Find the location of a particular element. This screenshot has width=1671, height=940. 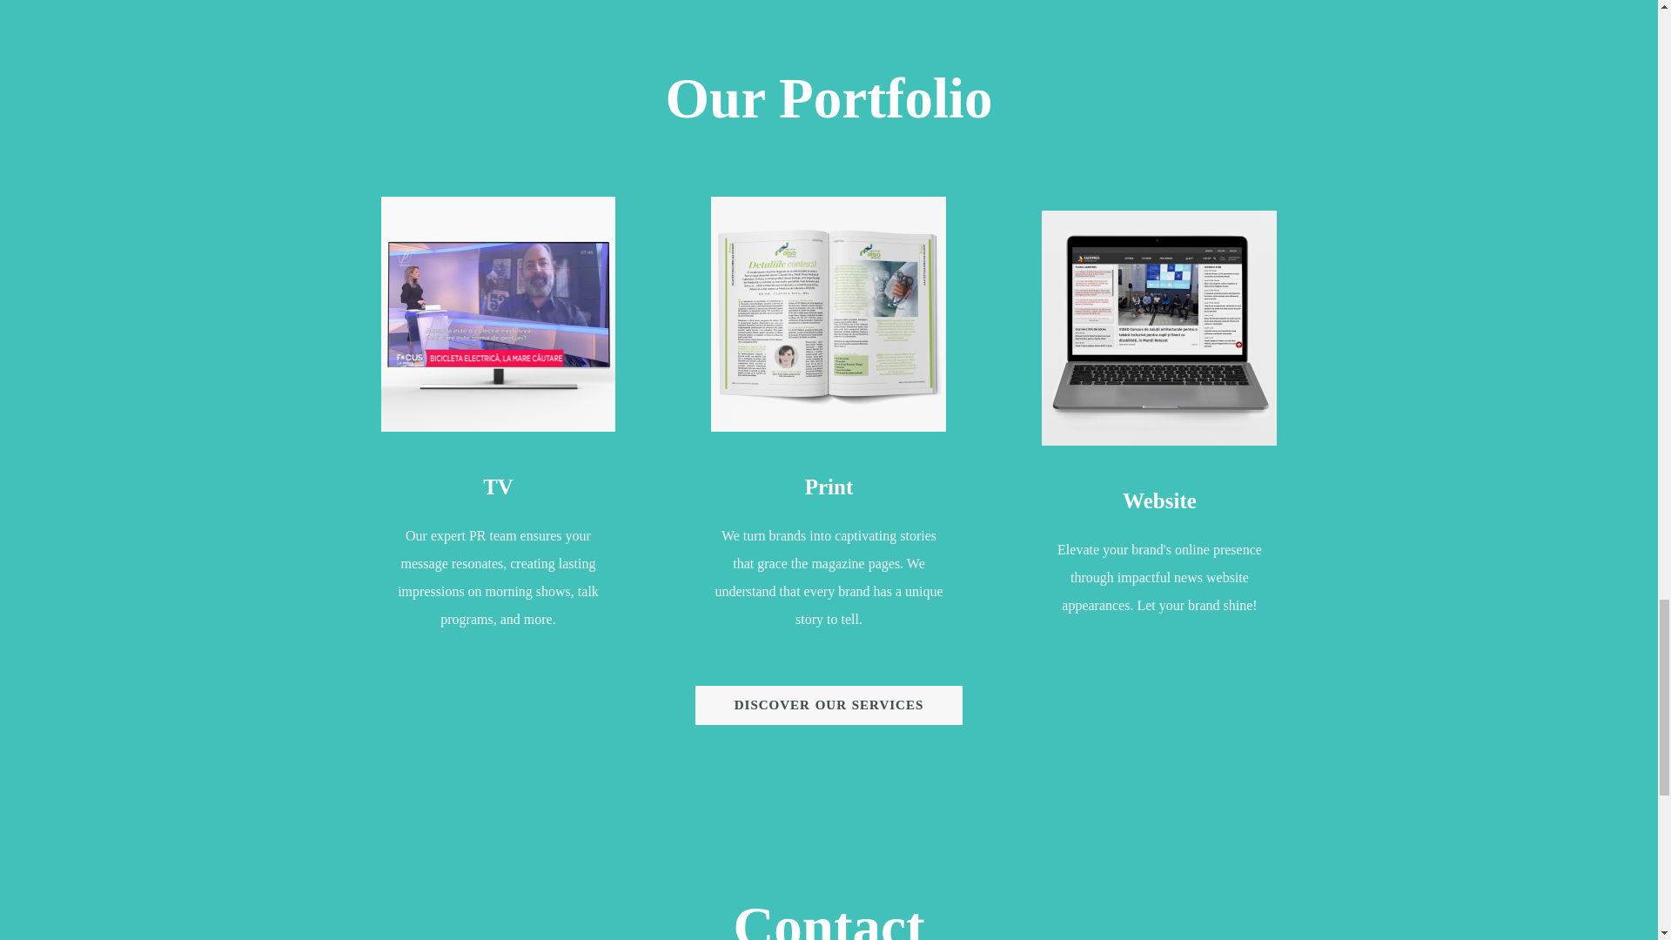

DISCOVER OUR SERVICES is located at coordinates (829, 705).